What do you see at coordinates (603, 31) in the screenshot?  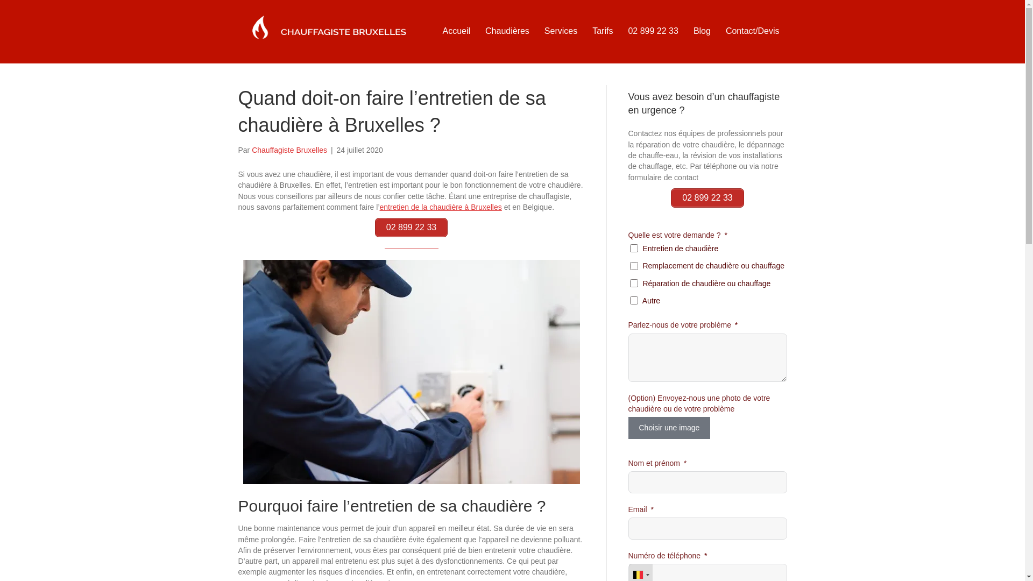 I see `Tarifs` at bounding box center [603, 31].